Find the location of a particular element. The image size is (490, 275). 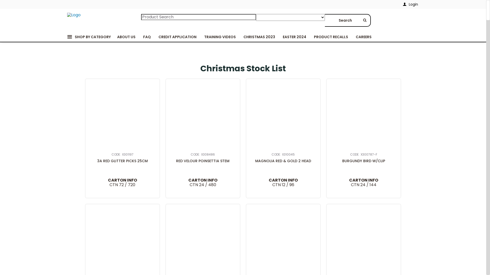

Login is located at coordinates (410, 5).